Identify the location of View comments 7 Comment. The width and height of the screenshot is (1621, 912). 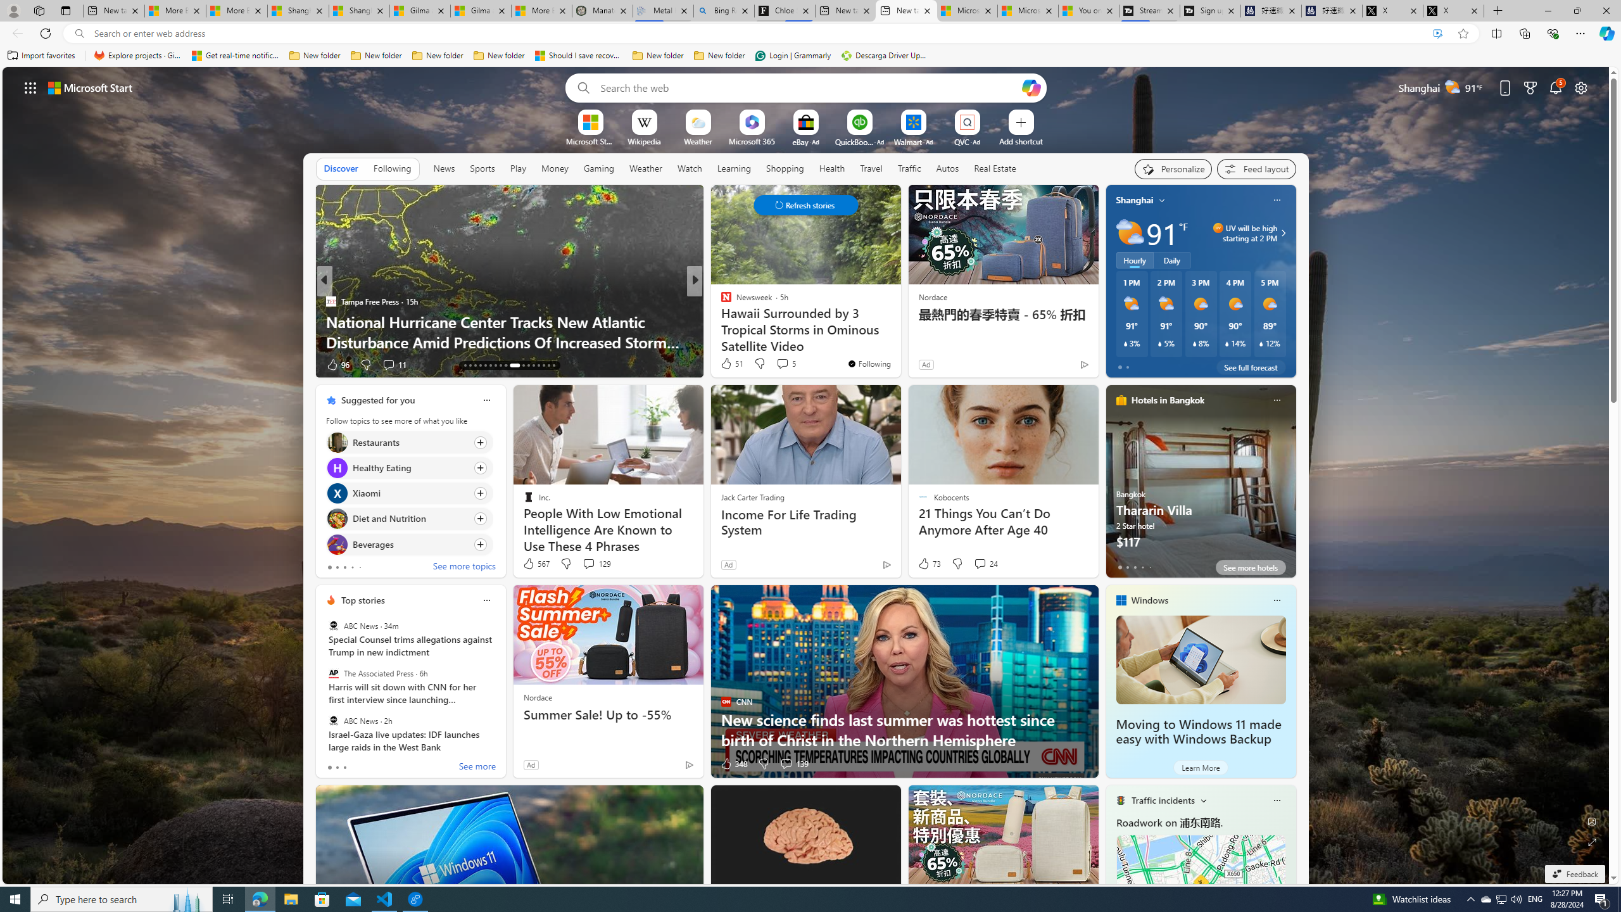
(781, 365).